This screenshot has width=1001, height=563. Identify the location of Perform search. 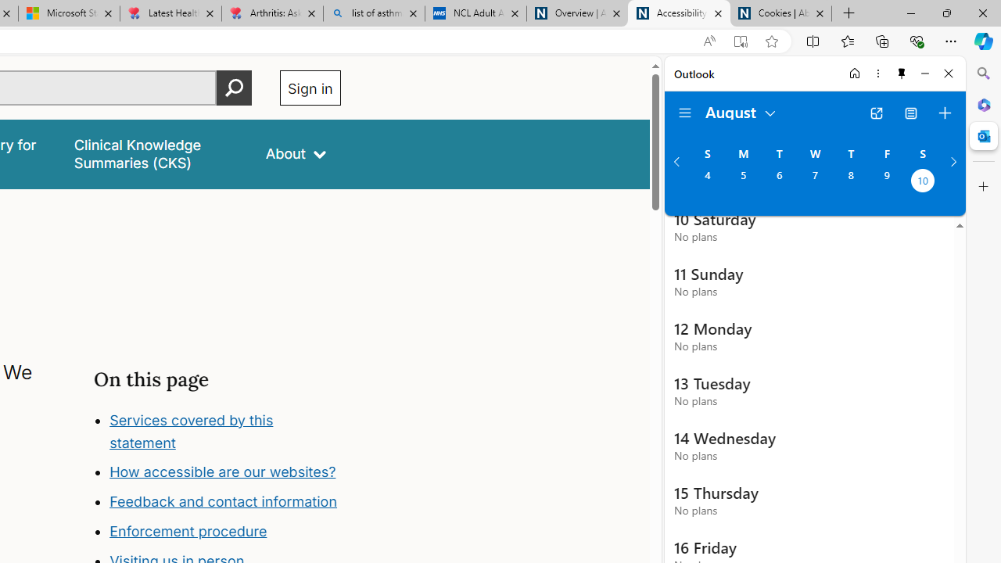
(234, 88).